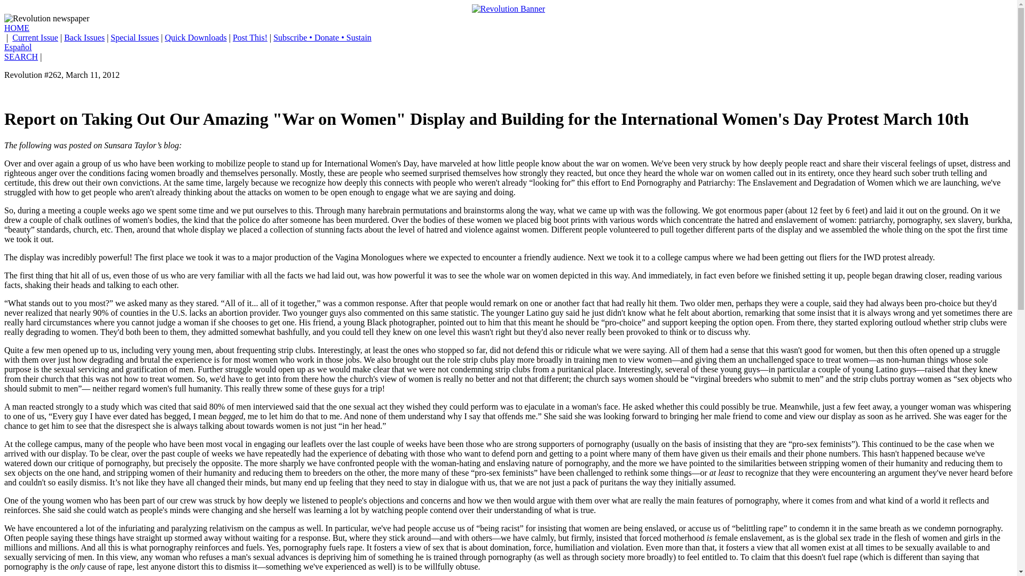 The image size is (1025, 576). I want to click on Quick Downloads, so click(195, 37).